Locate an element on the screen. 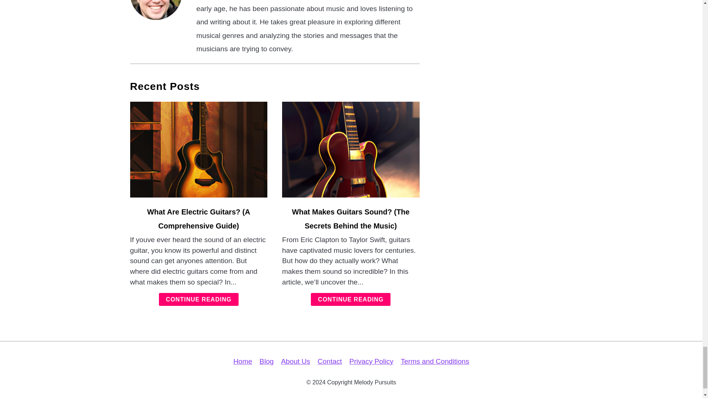 This screenshot has width=708, height=398. About Us is located at coordinates (295, 361).